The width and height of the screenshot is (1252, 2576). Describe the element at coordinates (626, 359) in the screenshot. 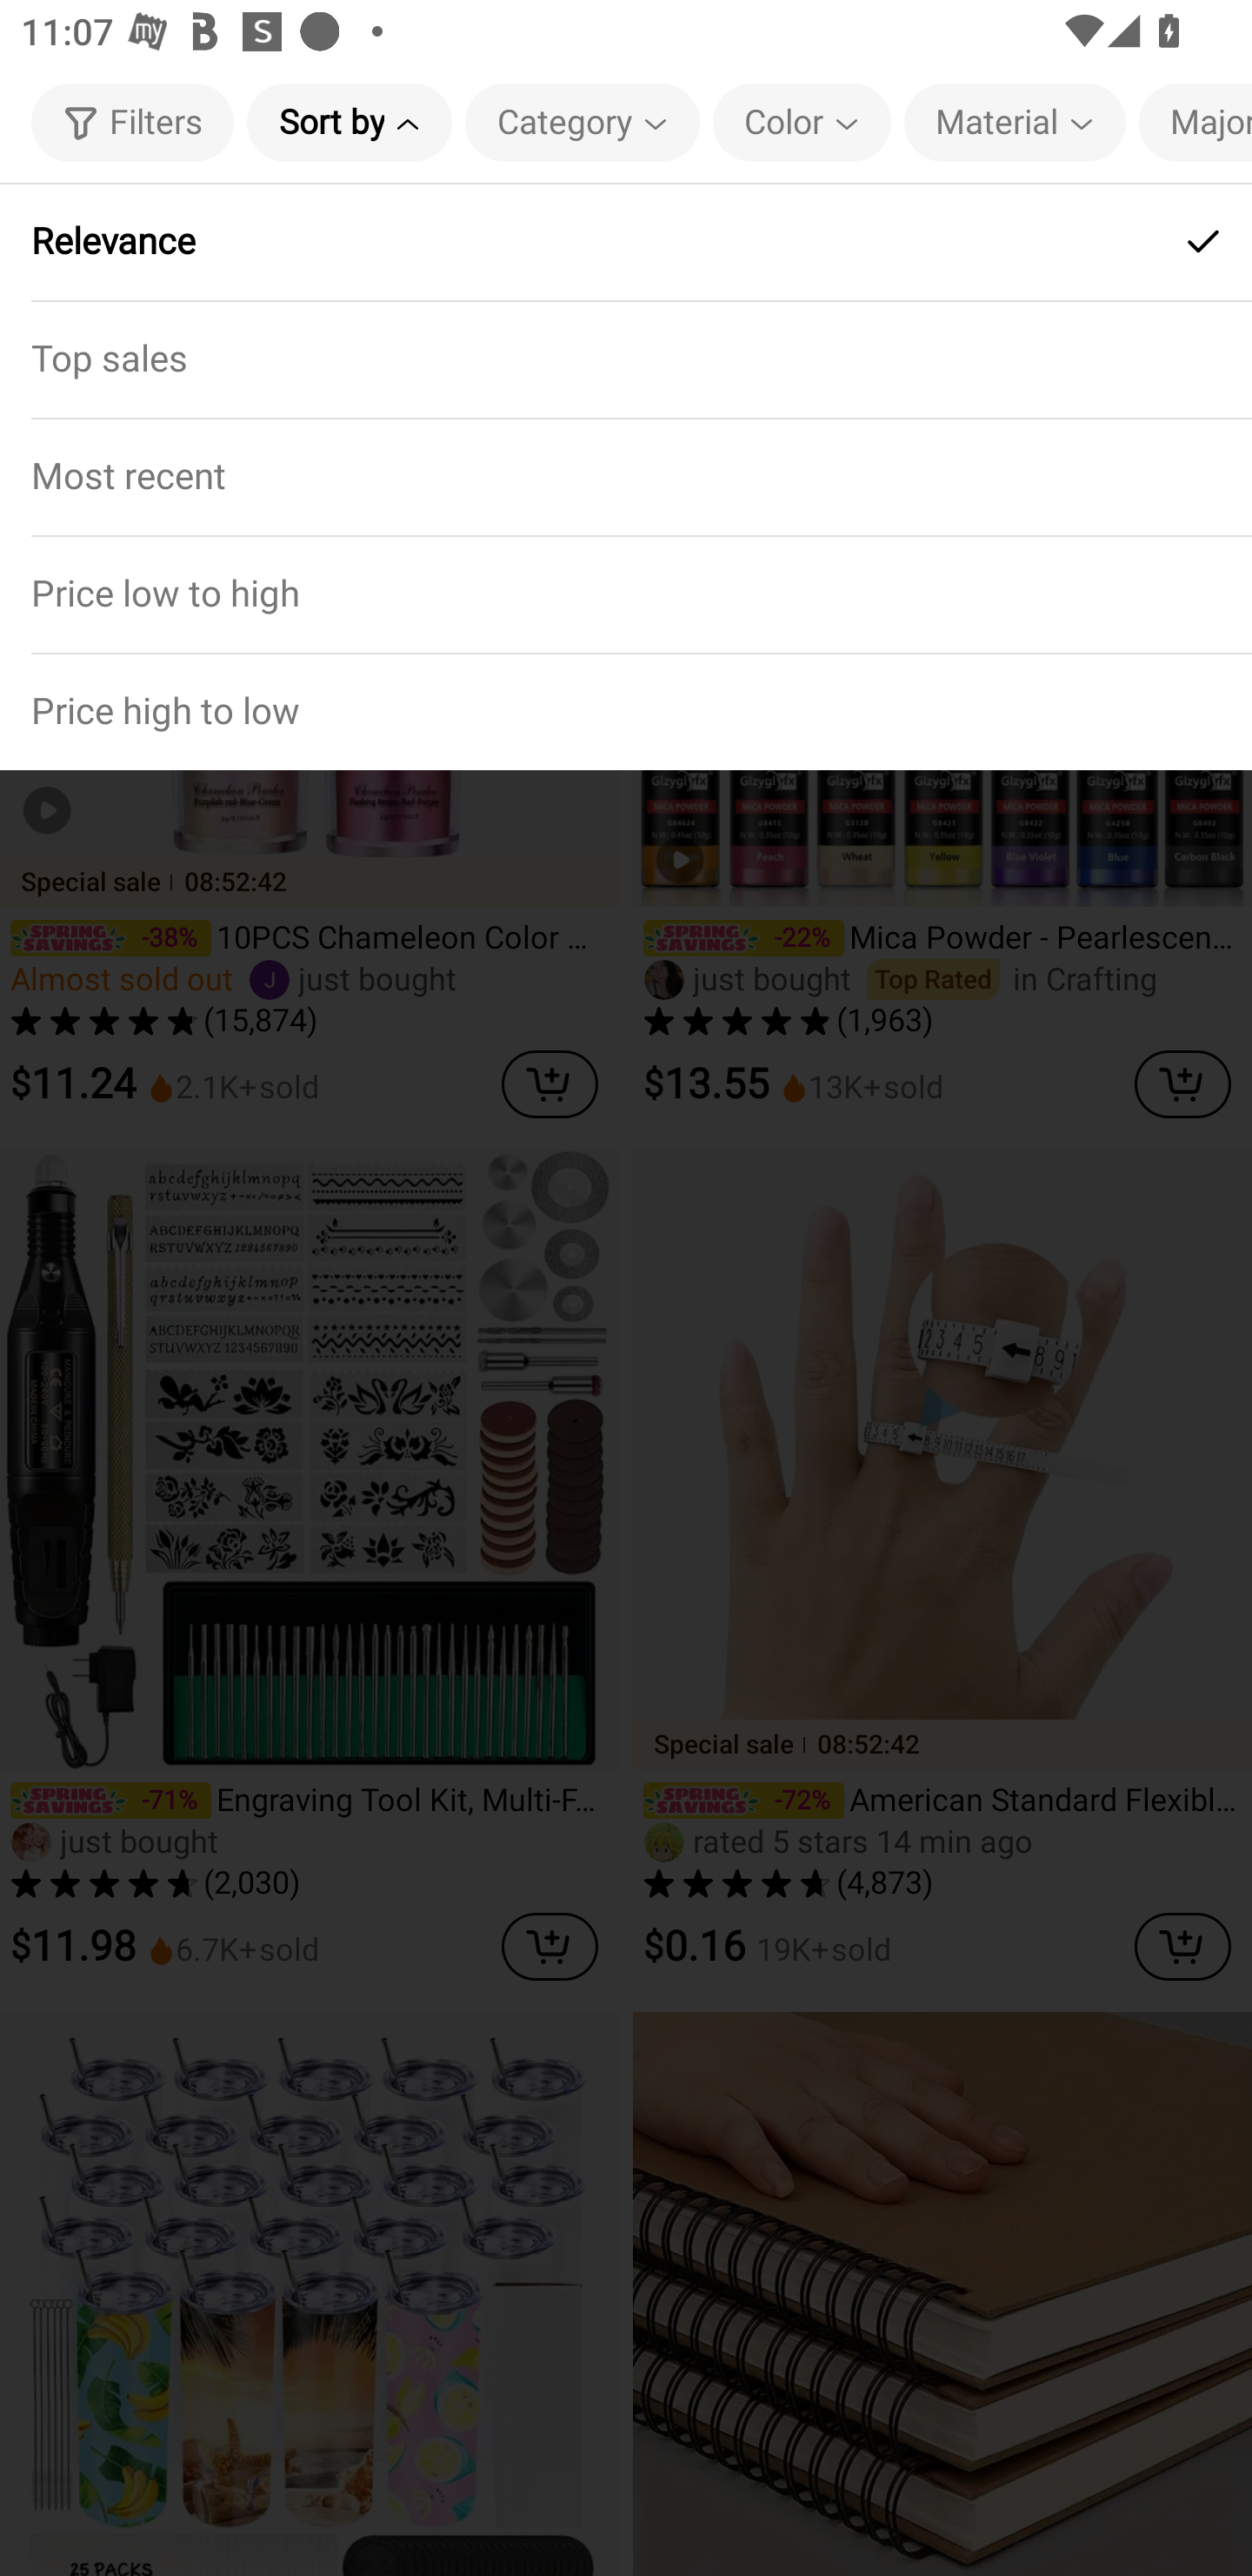

I see `Top sales` at that location.